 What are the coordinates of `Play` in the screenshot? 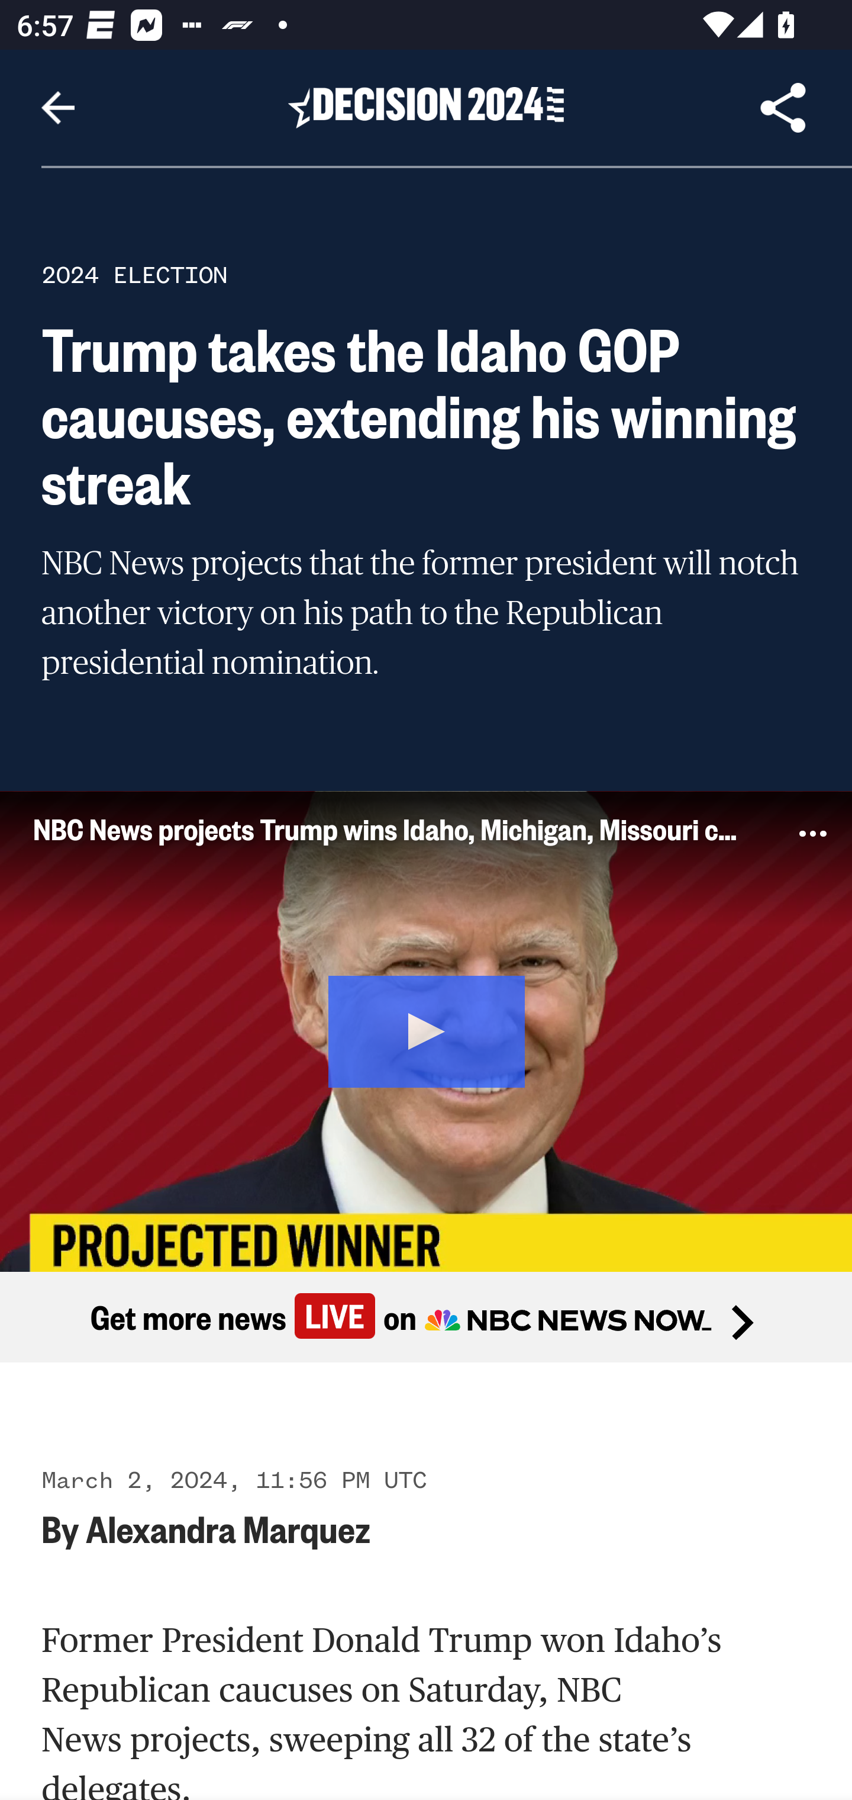 It's located at (427, 1028).